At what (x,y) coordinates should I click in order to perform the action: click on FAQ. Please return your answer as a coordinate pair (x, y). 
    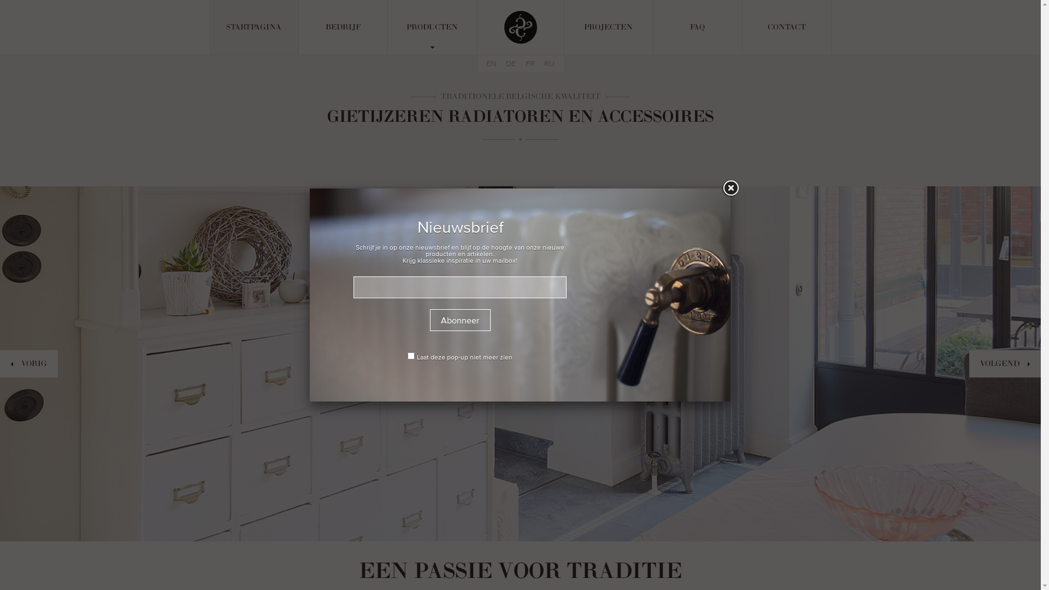
    Looking at the image, I should click on (698, 27).